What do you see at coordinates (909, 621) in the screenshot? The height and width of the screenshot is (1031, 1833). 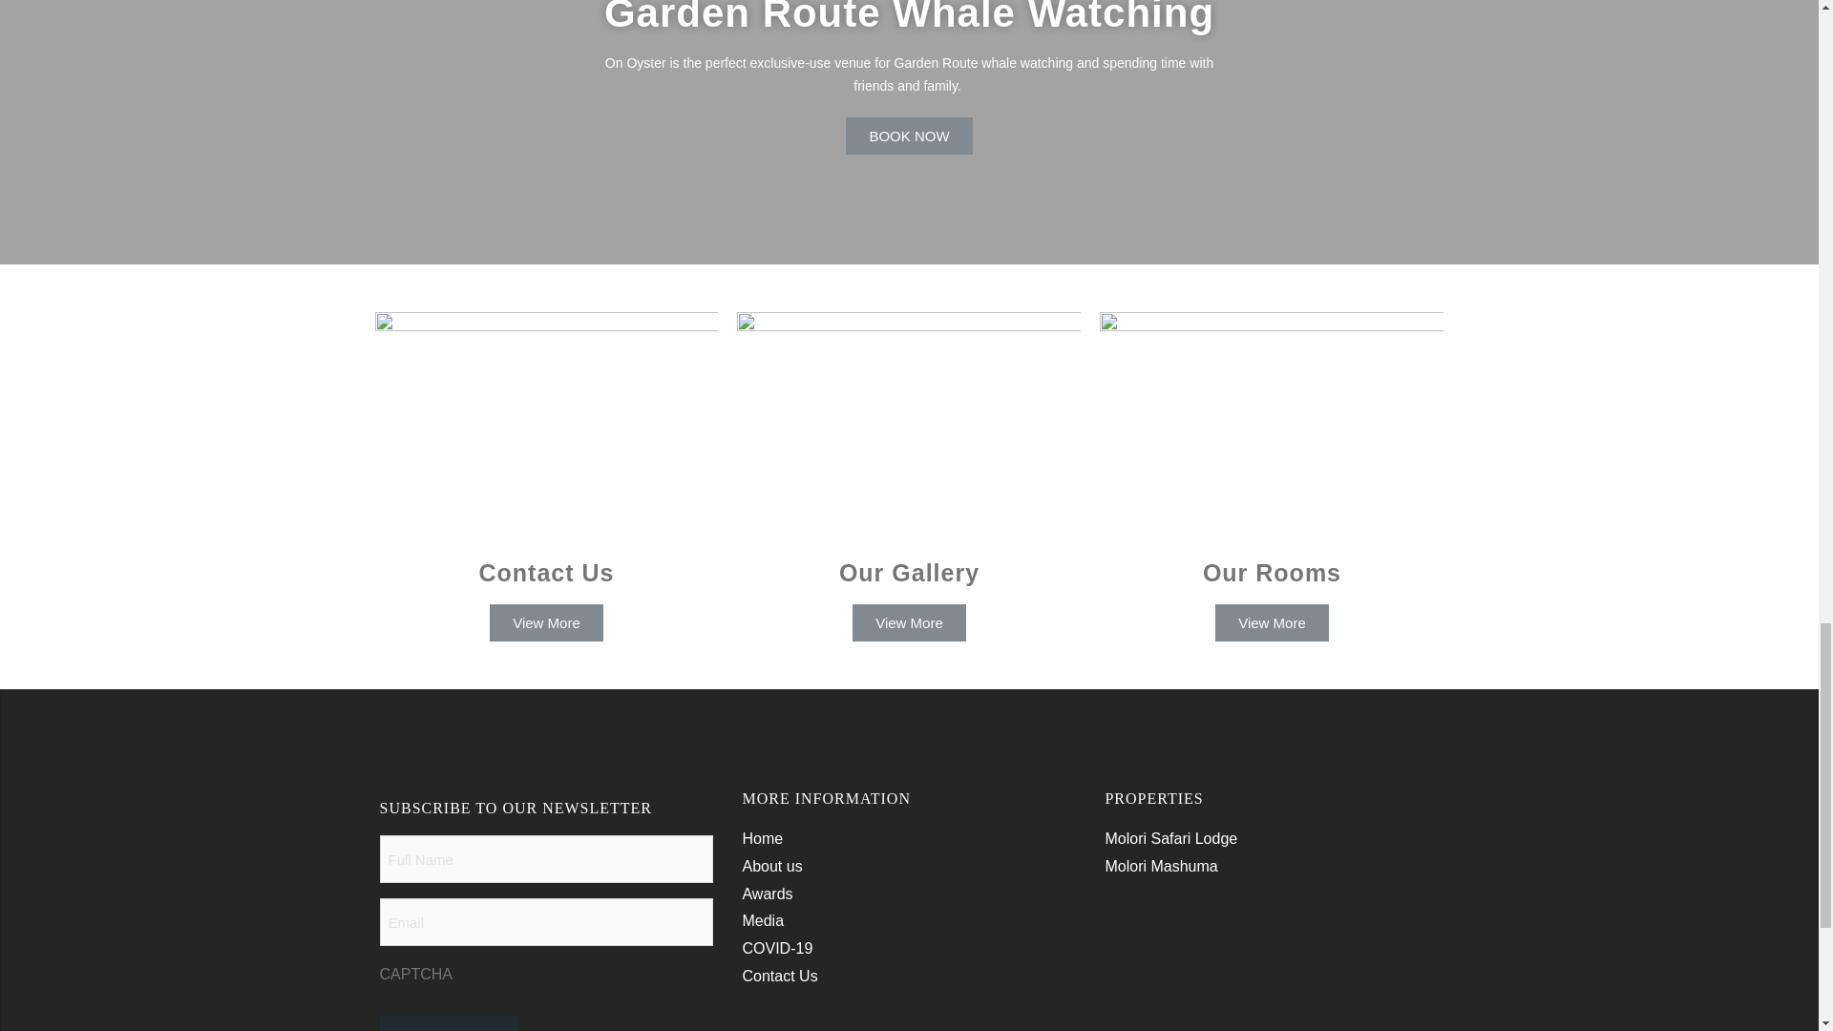 I see `View More` at bounding box center [909, 621].